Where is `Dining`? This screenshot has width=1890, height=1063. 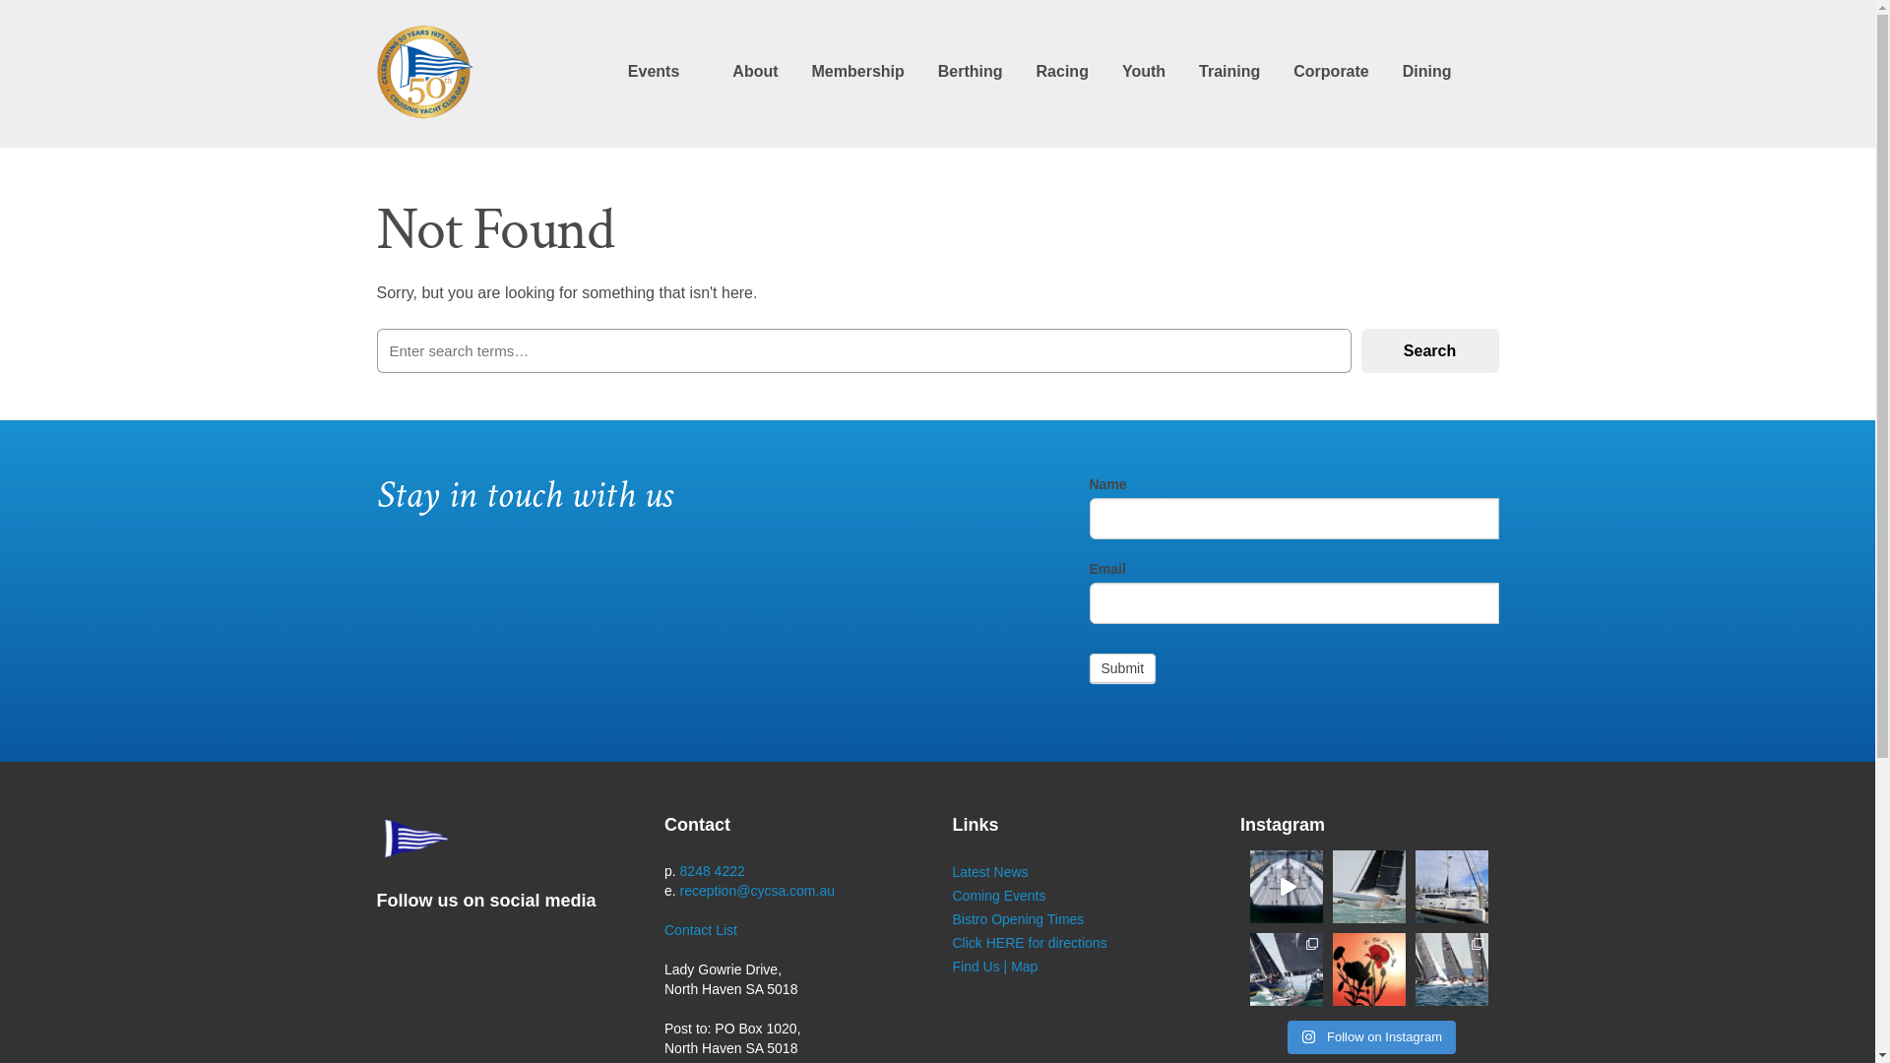 Dining is located at coordinates (1427, 72).